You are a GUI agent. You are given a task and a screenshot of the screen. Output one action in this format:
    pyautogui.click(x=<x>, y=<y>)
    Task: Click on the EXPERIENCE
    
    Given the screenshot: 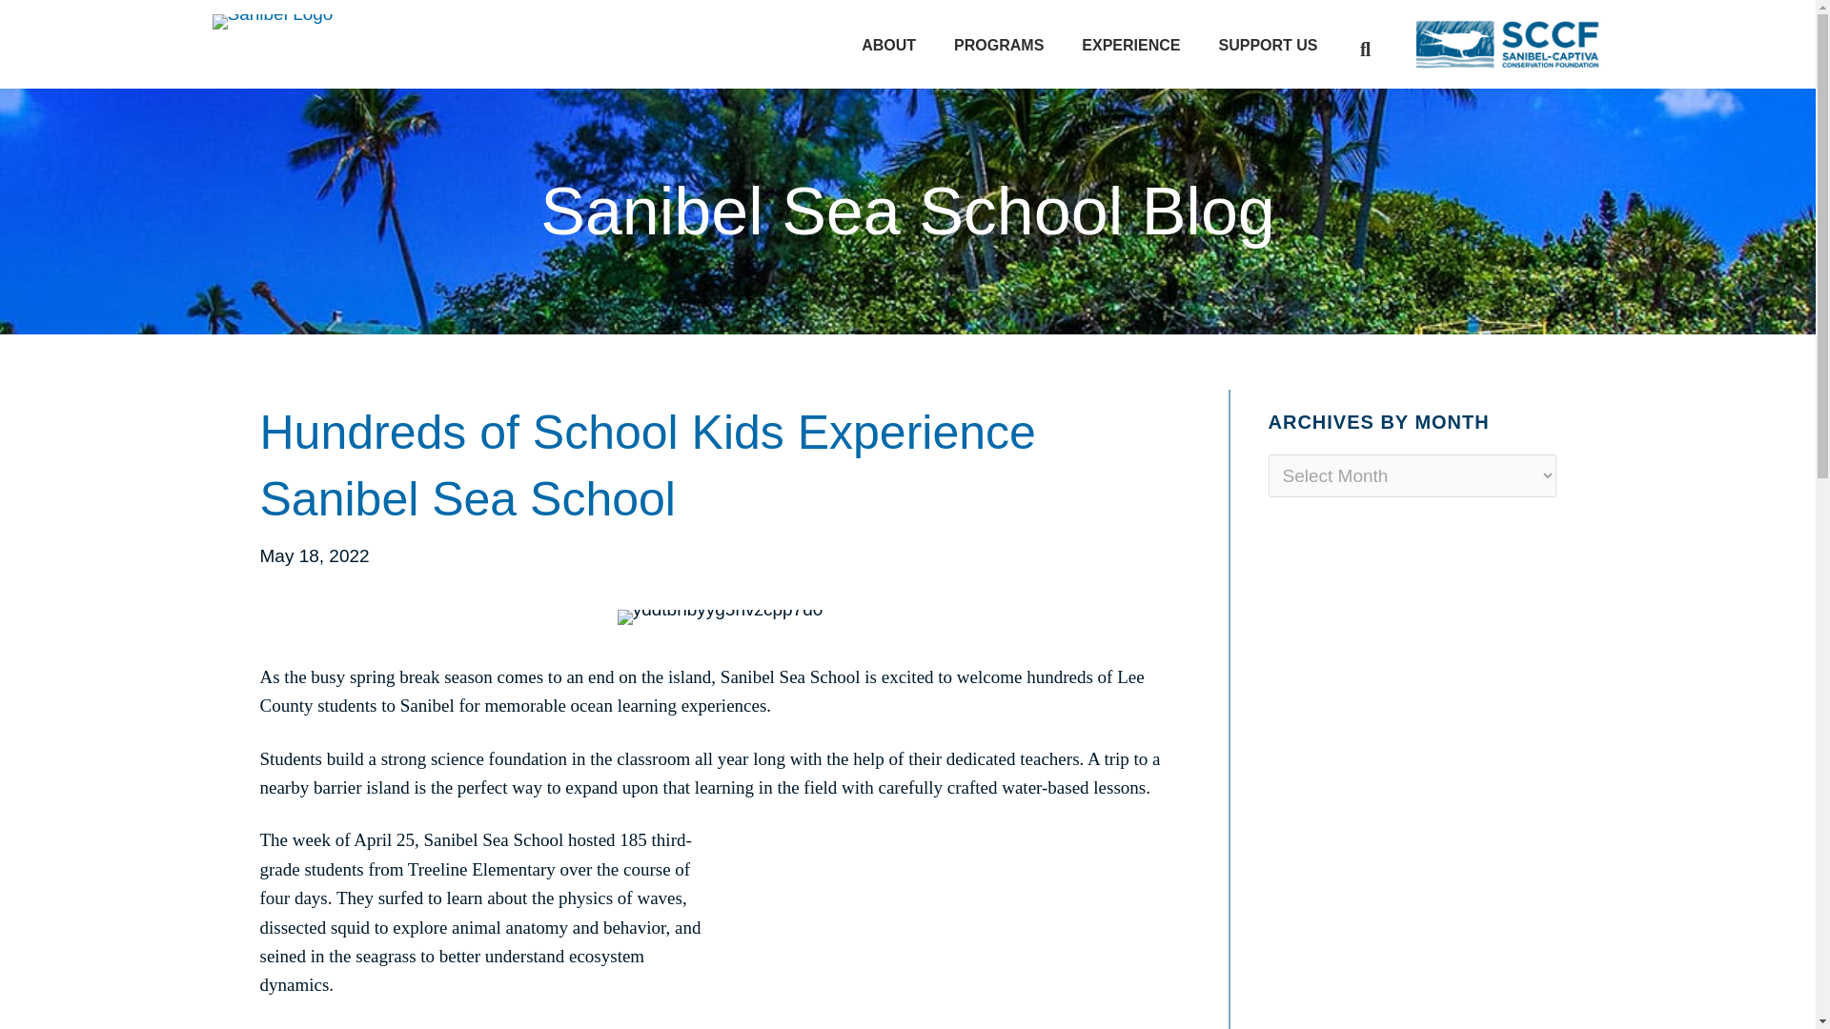 What is the action you would take?
    pyautogui.click(x=1130, y=46)
    